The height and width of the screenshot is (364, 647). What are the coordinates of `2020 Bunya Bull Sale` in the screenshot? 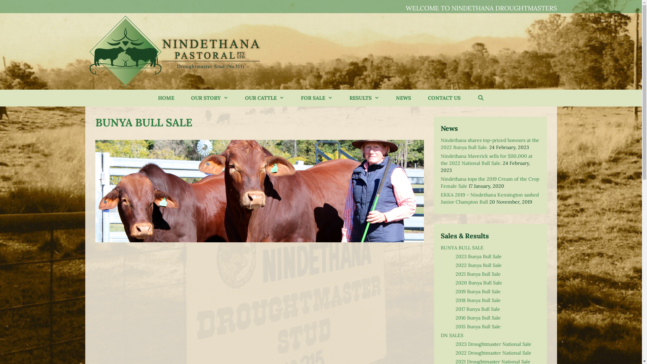 It's located at (479, 283).